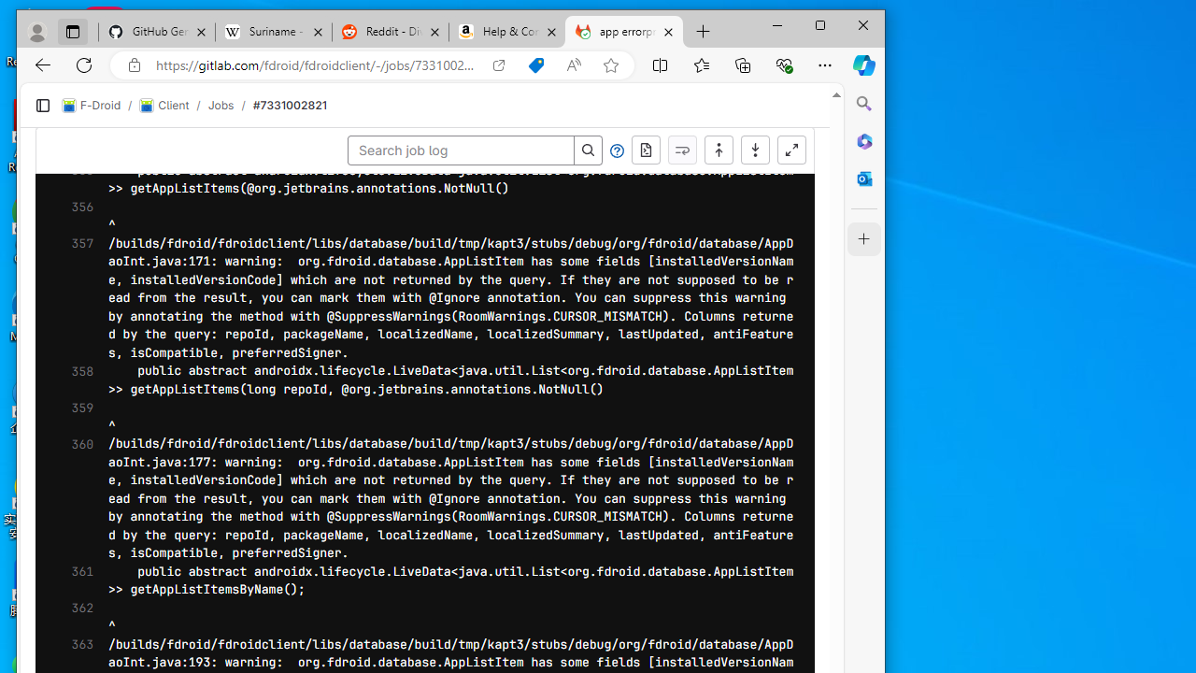 The image size is (1196, 673). I want to click on 397, so click(68, 183).